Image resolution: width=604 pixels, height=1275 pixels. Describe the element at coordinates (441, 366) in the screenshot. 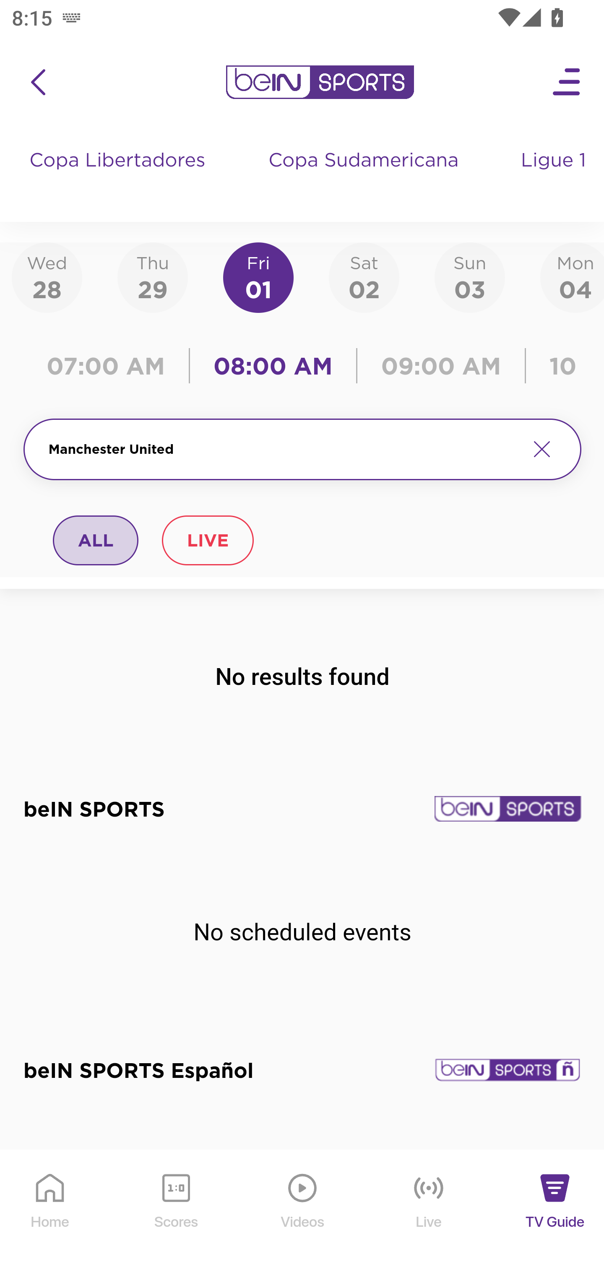

I see `09:00 AM` at that location.